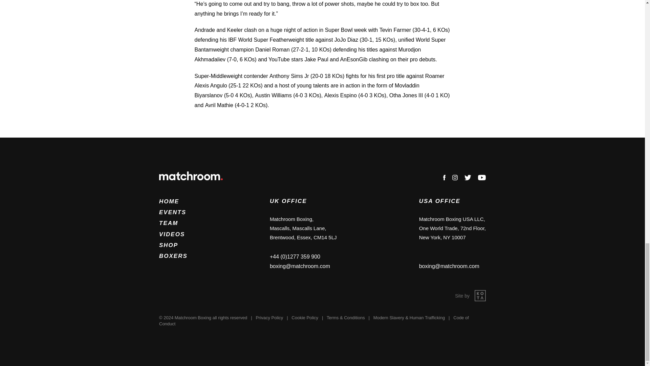 The image size is (650, 366). Describe the element at coordinates (172, 234) in the screenshot. I see `VIDEOS` at that location.